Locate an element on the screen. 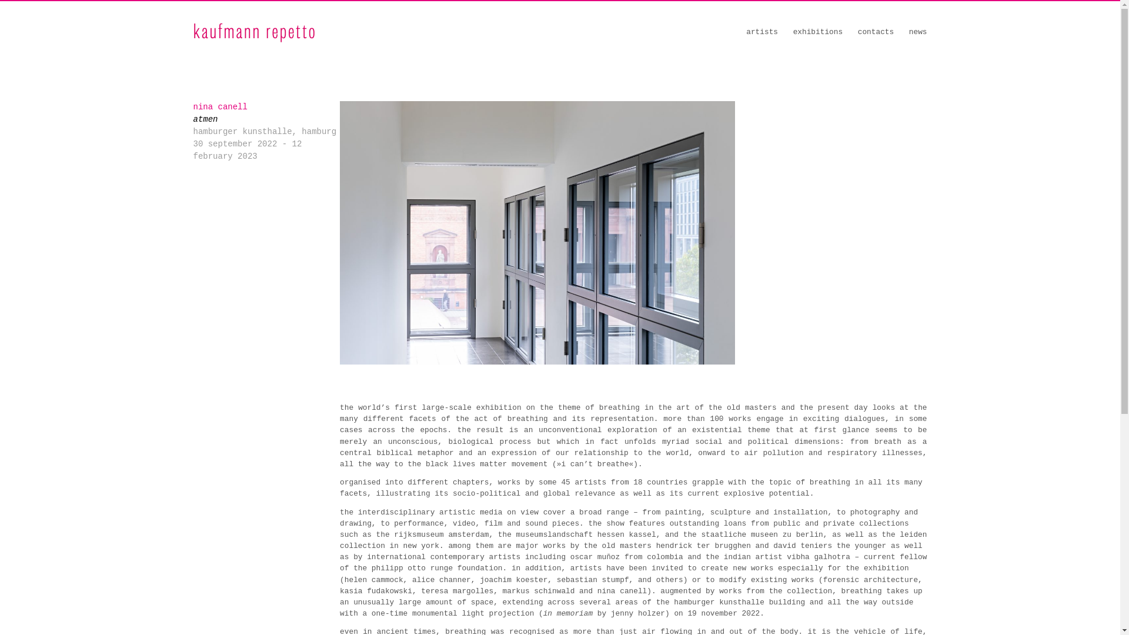 The width and height of the screenshot is (1129, 635). contacts is located at coordinates (876, 32).